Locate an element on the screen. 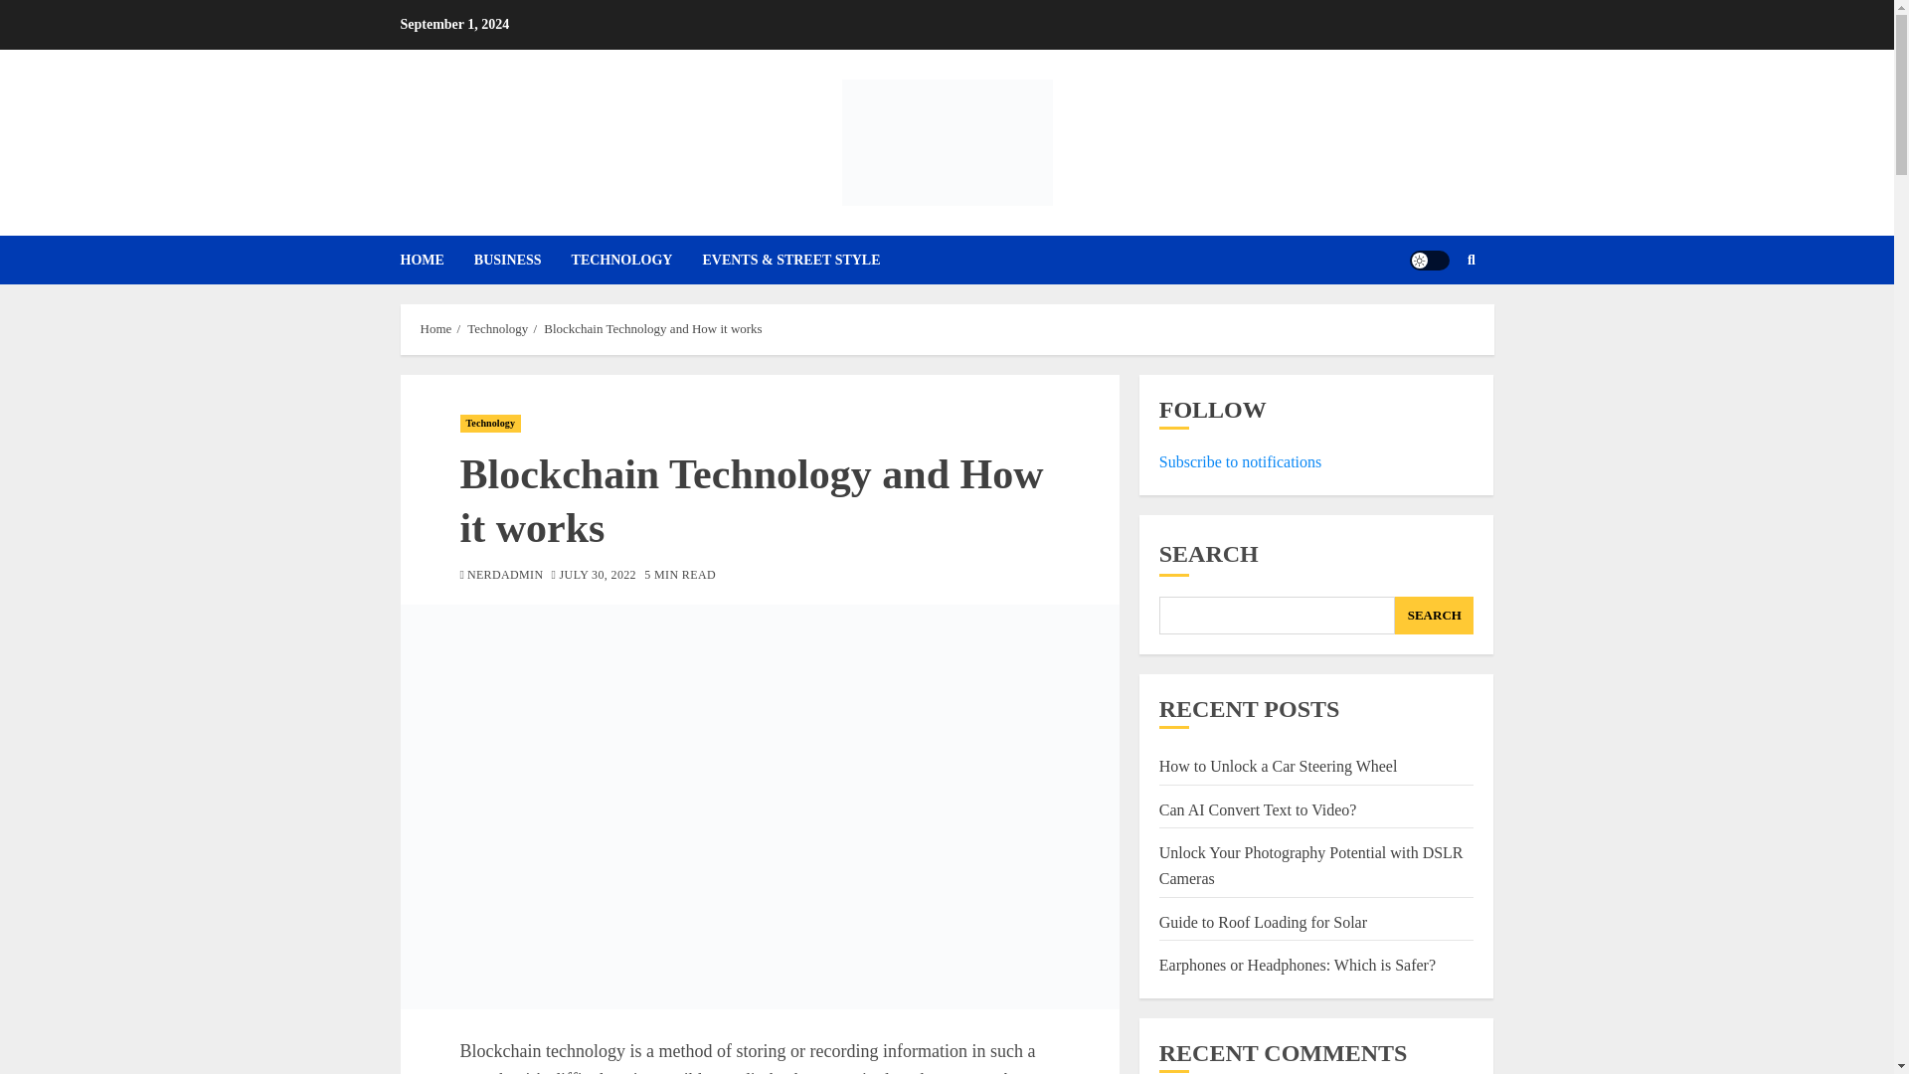  Guide to Roof Loading for Solar is located at coordinates (1263, 923).